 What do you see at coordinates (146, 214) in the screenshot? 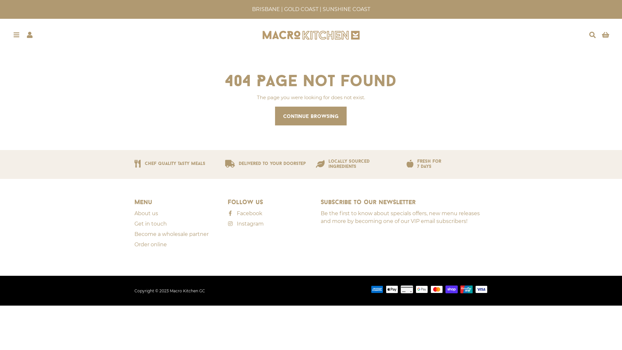
I see `About us` at bounding box center [146, 214].